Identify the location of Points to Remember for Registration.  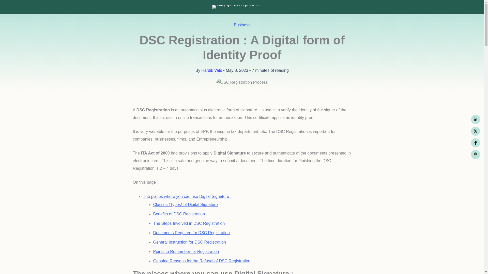
(186, 251).